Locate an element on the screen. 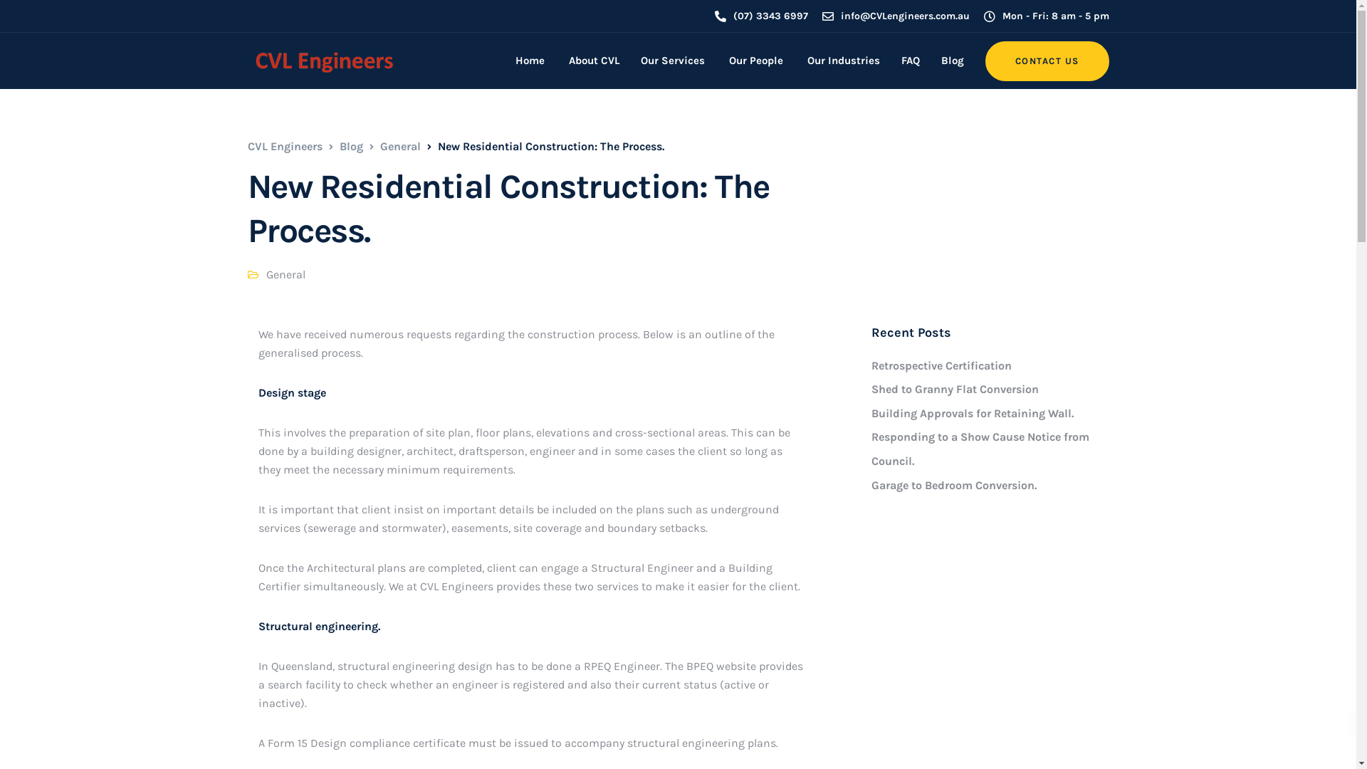 This screenshot has width=1367, height=769. General is located at coordinates (400, 147).